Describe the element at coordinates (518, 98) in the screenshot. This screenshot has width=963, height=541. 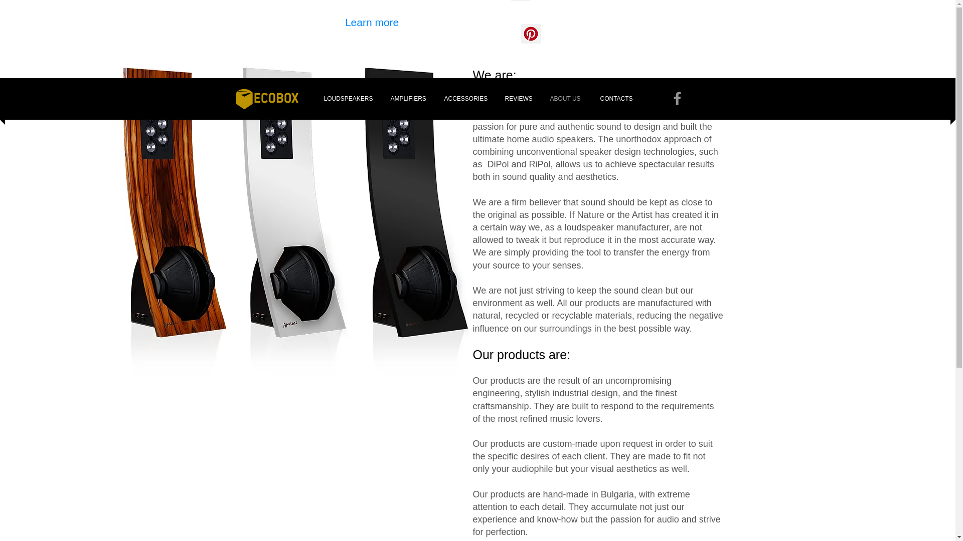
I see `REVIEWS` at that location.